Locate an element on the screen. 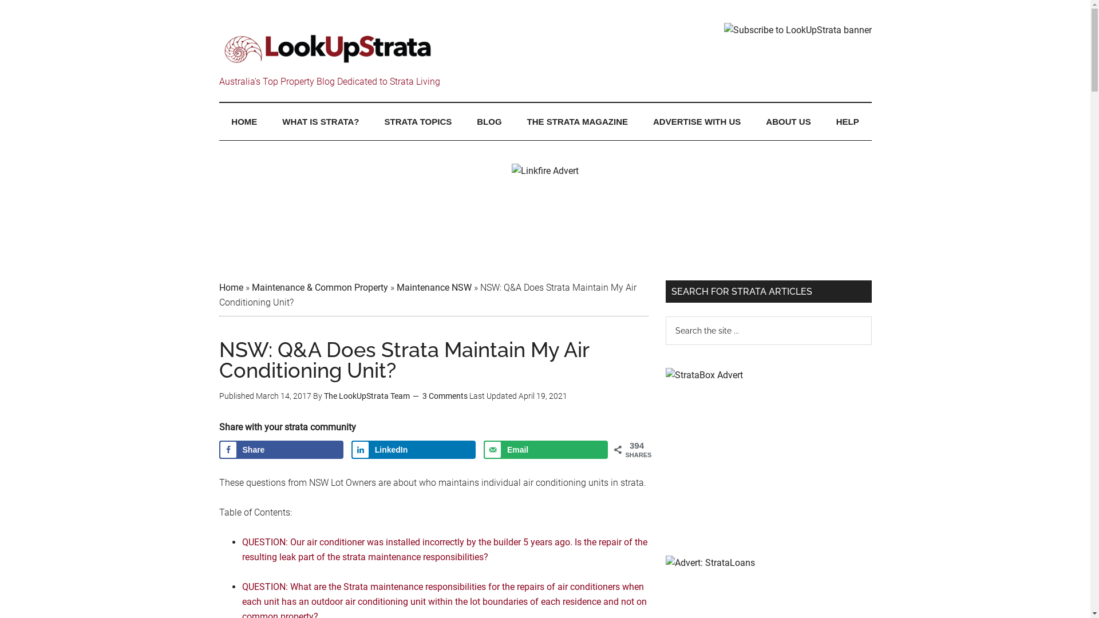 The height and width of the screenshot is (618, 1099). 3 Comments is located at coordinates (445, 396).